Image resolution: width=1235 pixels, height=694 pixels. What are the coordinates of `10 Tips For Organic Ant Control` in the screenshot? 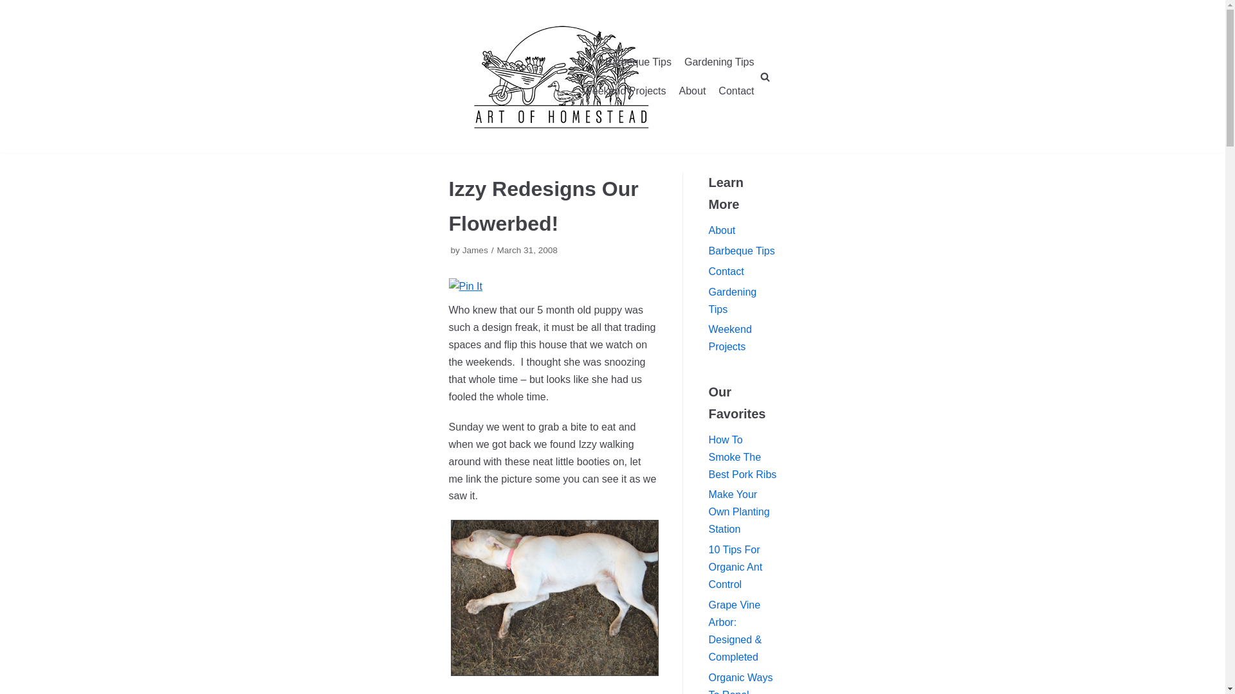 It's located at (736, 567).